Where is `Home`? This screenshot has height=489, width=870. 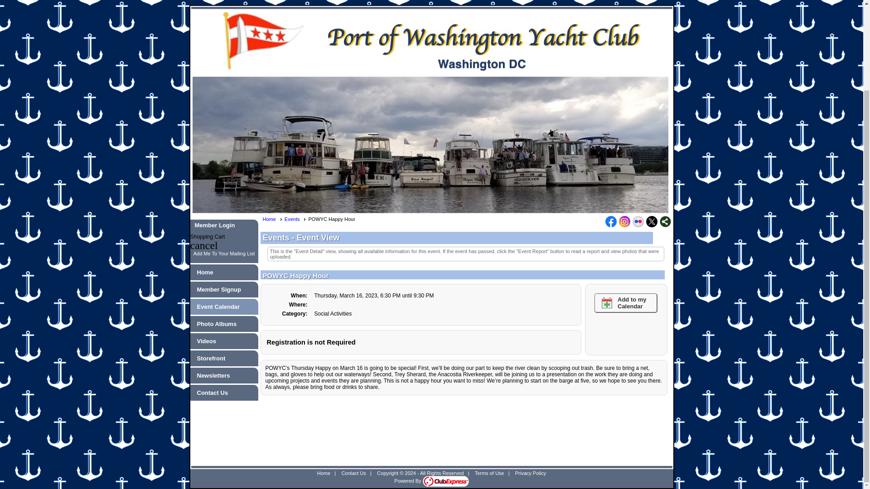 Home is located at coordinates (272, 219).